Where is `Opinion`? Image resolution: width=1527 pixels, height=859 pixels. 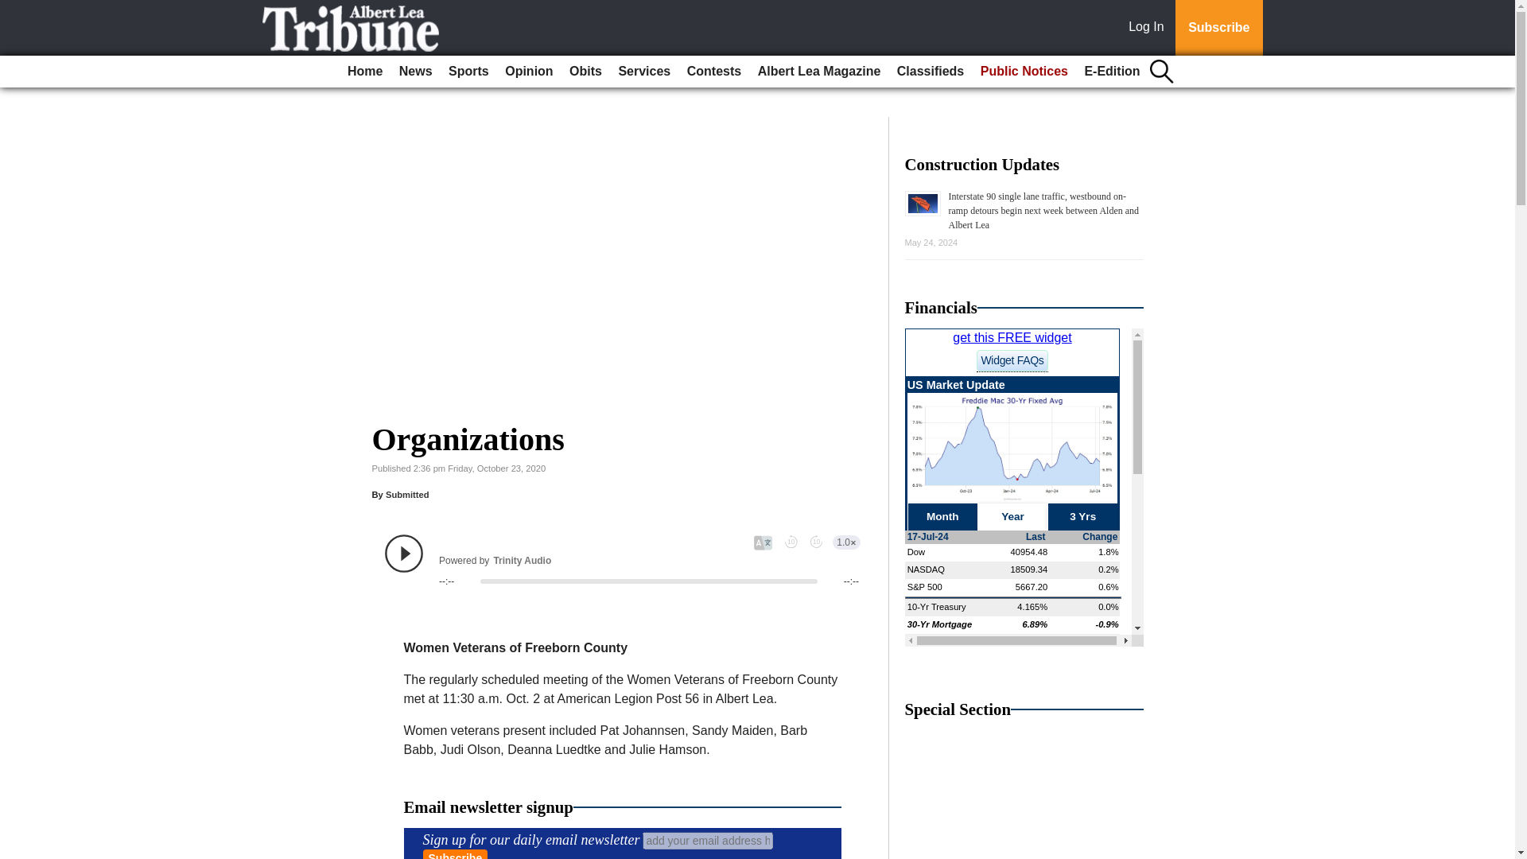 Opinion is located at coordinates (528, 72).